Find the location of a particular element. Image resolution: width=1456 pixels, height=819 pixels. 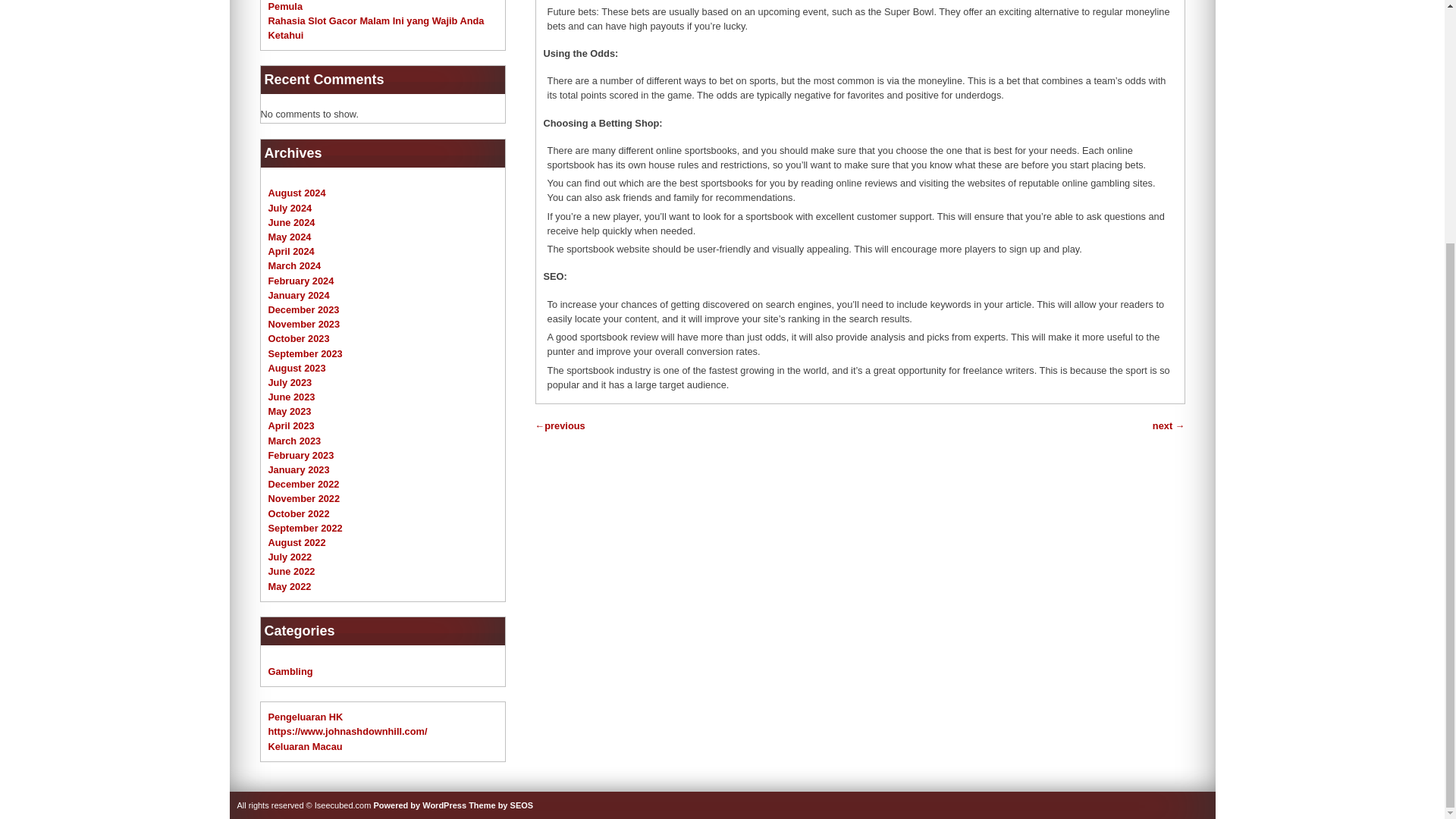

Panduan Bermain Situs IDN Poker Online bagi Pemula is located at coordinates (375, 6).